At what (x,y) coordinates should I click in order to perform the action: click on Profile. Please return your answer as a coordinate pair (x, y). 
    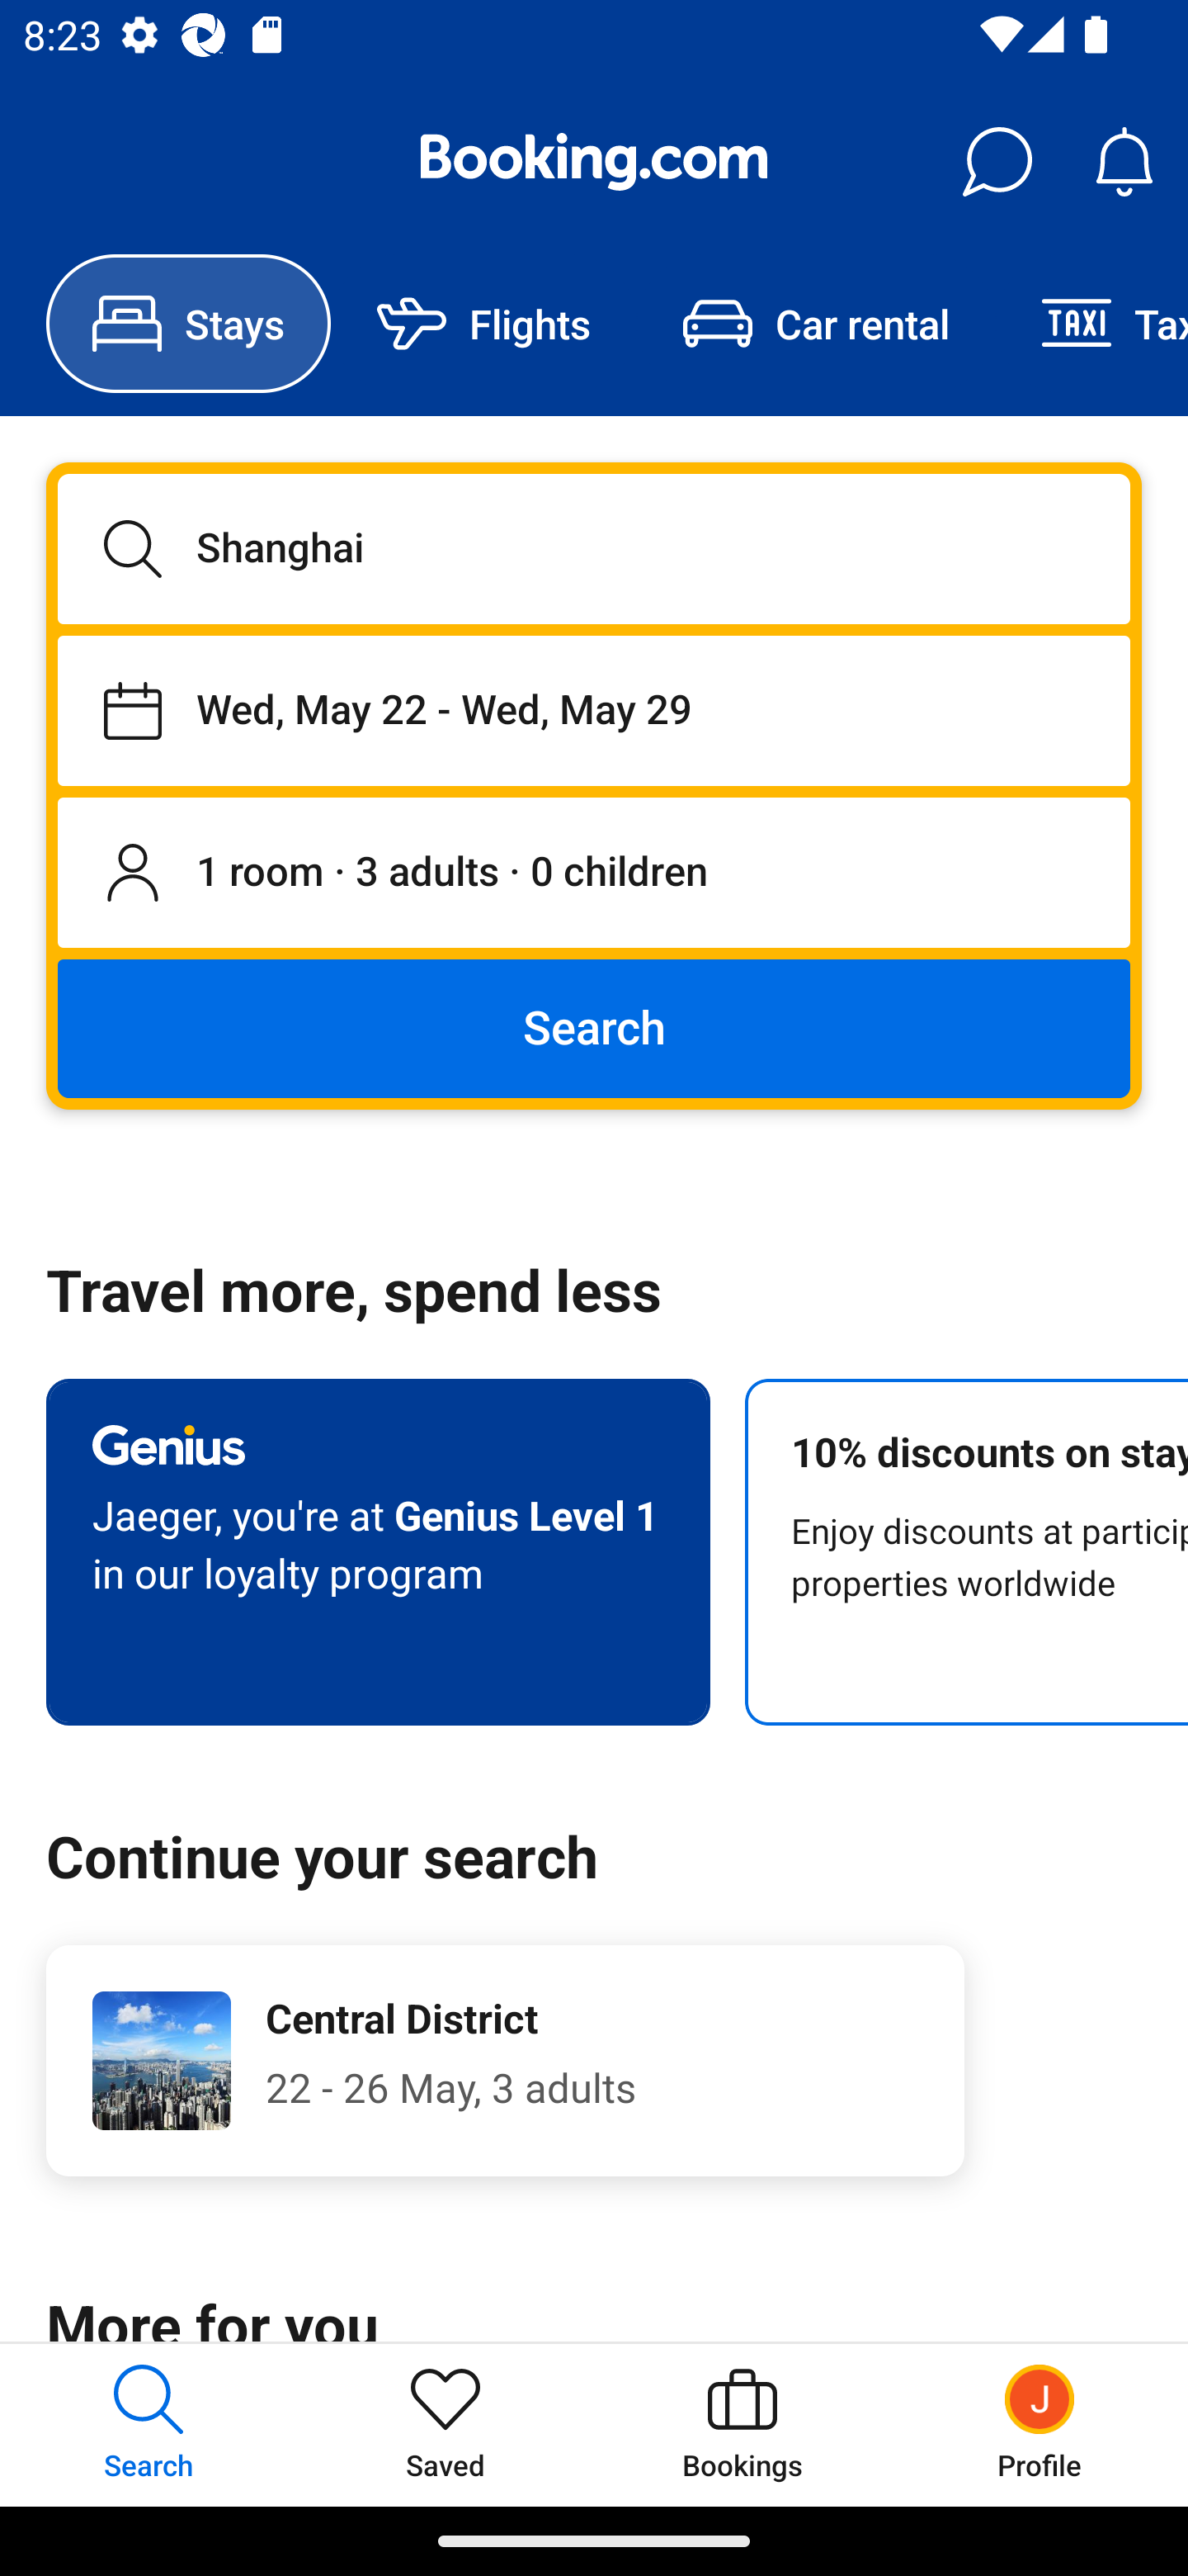
    Looking at the image, I should click on (1039, 2424).